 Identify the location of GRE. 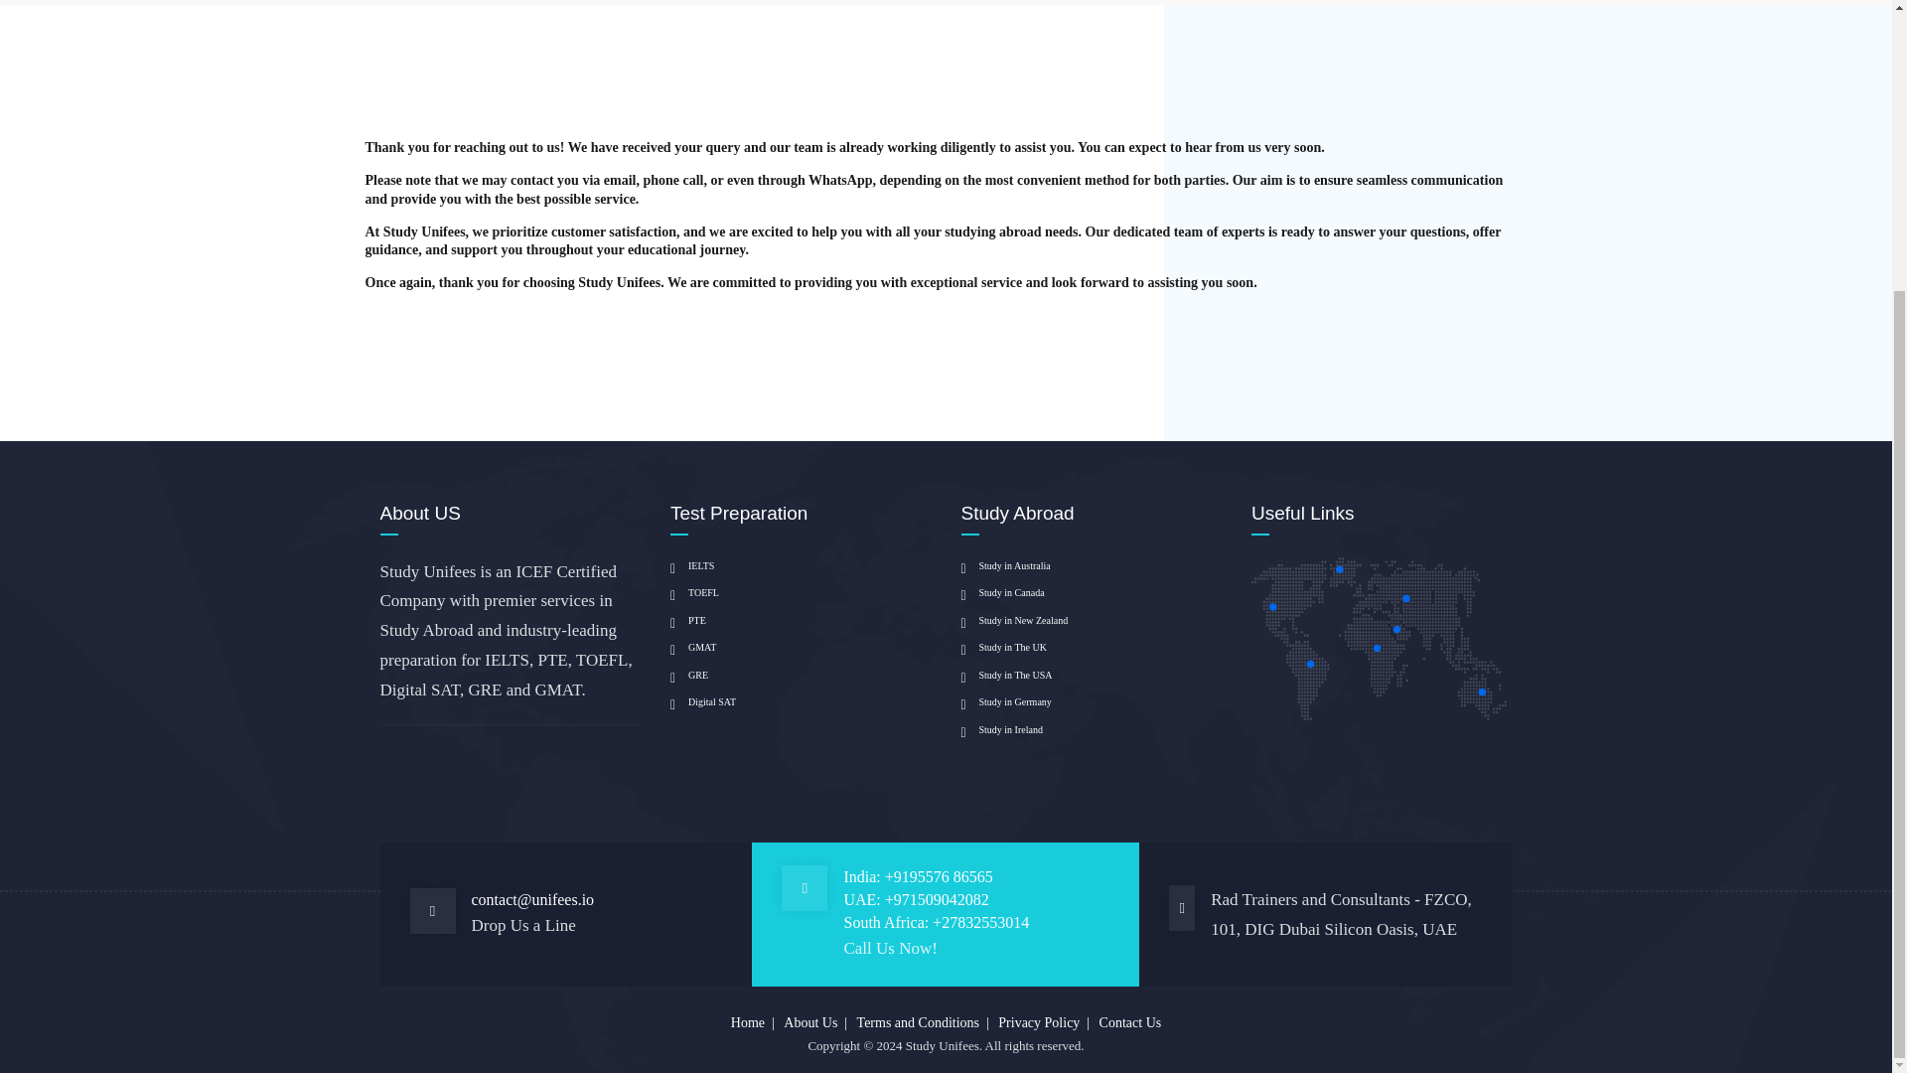
(689, 676).